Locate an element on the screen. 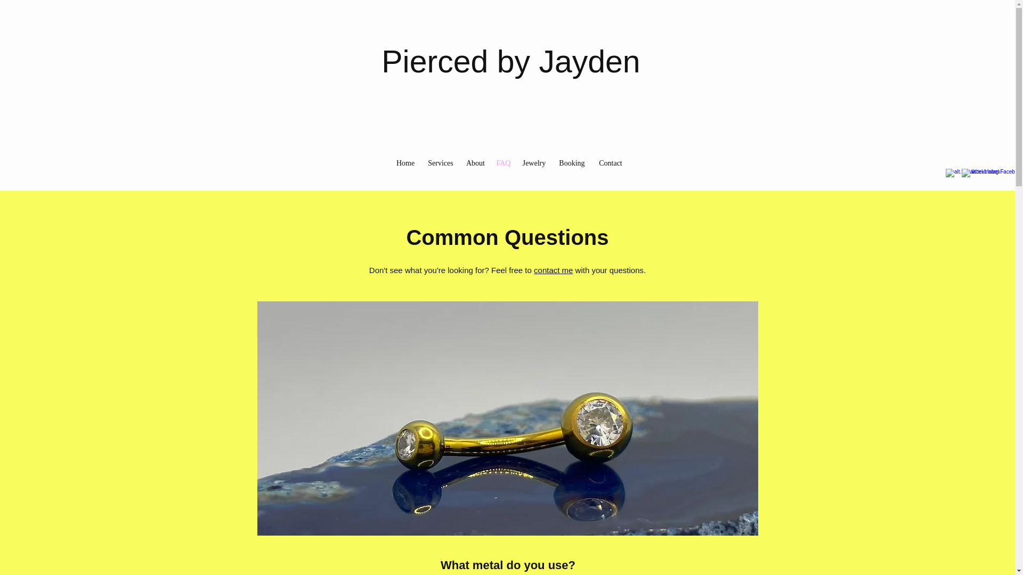  contact me is located at coordinates (553, 270).